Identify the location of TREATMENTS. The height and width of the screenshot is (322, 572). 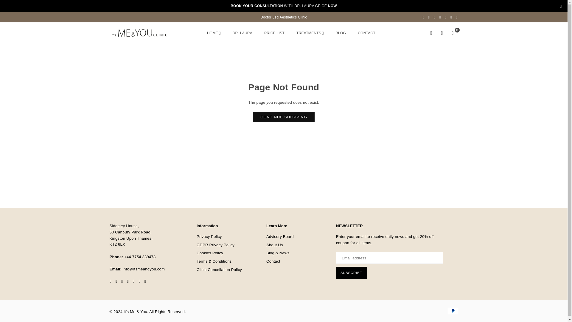
(310, 33).